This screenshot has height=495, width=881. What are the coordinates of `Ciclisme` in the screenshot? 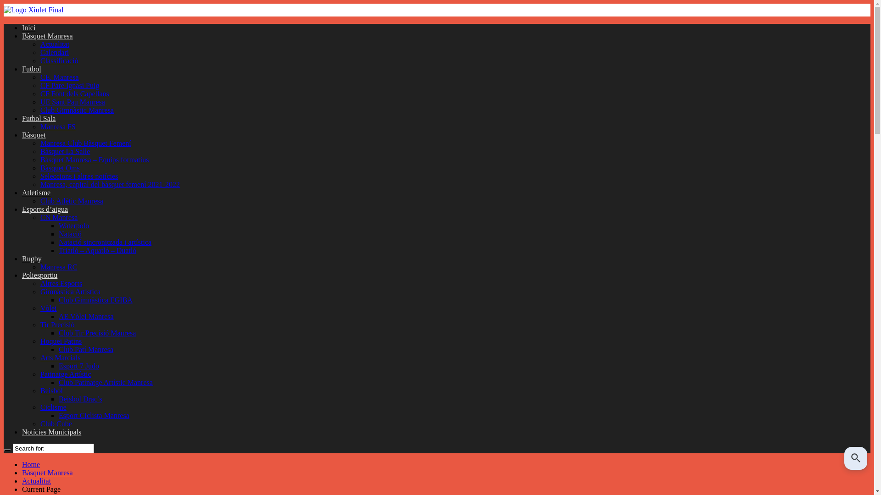 It's located at (53, 407).